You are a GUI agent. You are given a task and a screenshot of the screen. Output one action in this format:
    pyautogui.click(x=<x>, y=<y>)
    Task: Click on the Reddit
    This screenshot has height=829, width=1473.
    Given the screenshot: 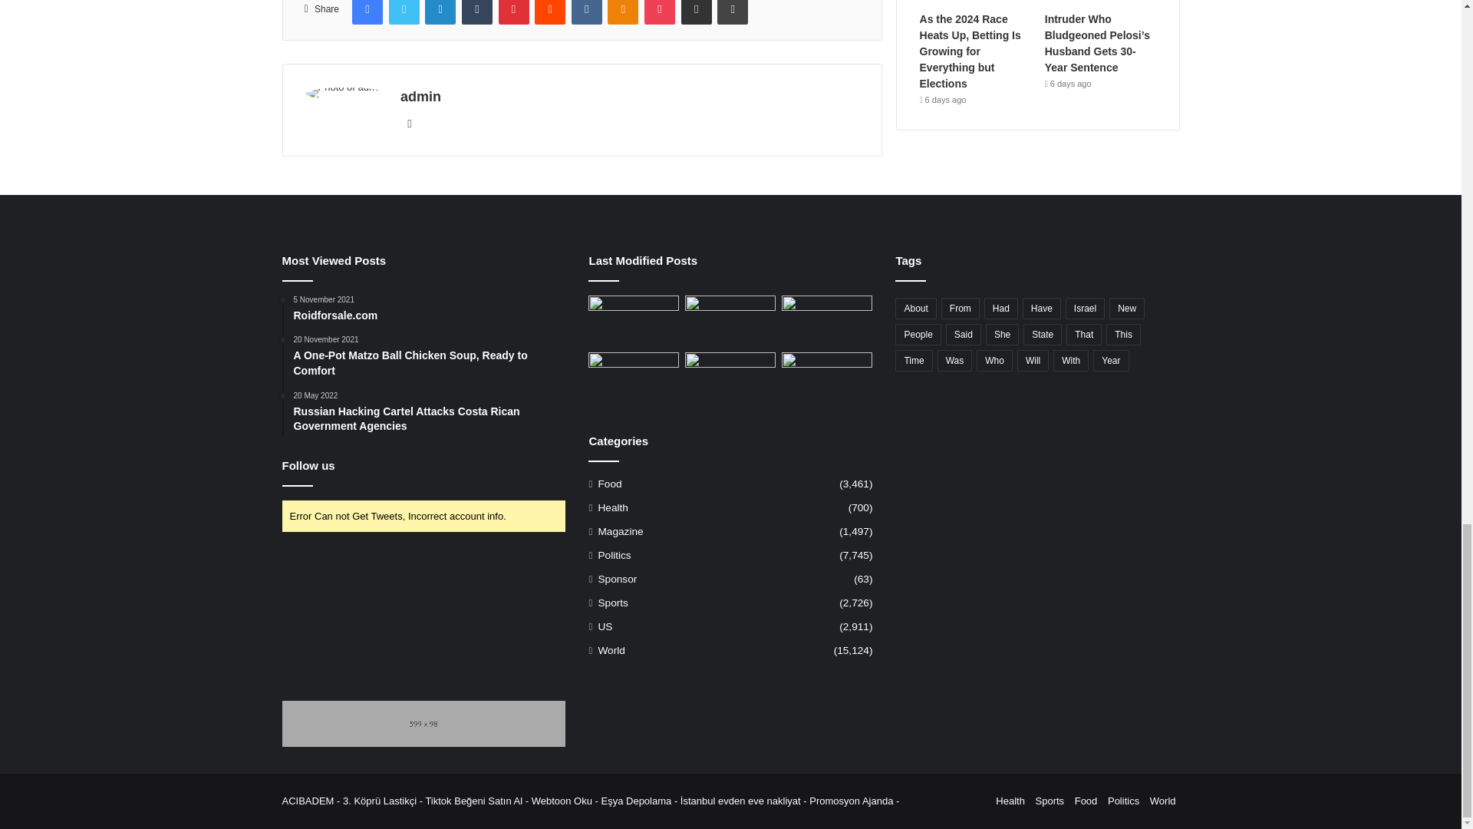 What is the action you would take?
    pyautogui.click(x=549, y=12)
    